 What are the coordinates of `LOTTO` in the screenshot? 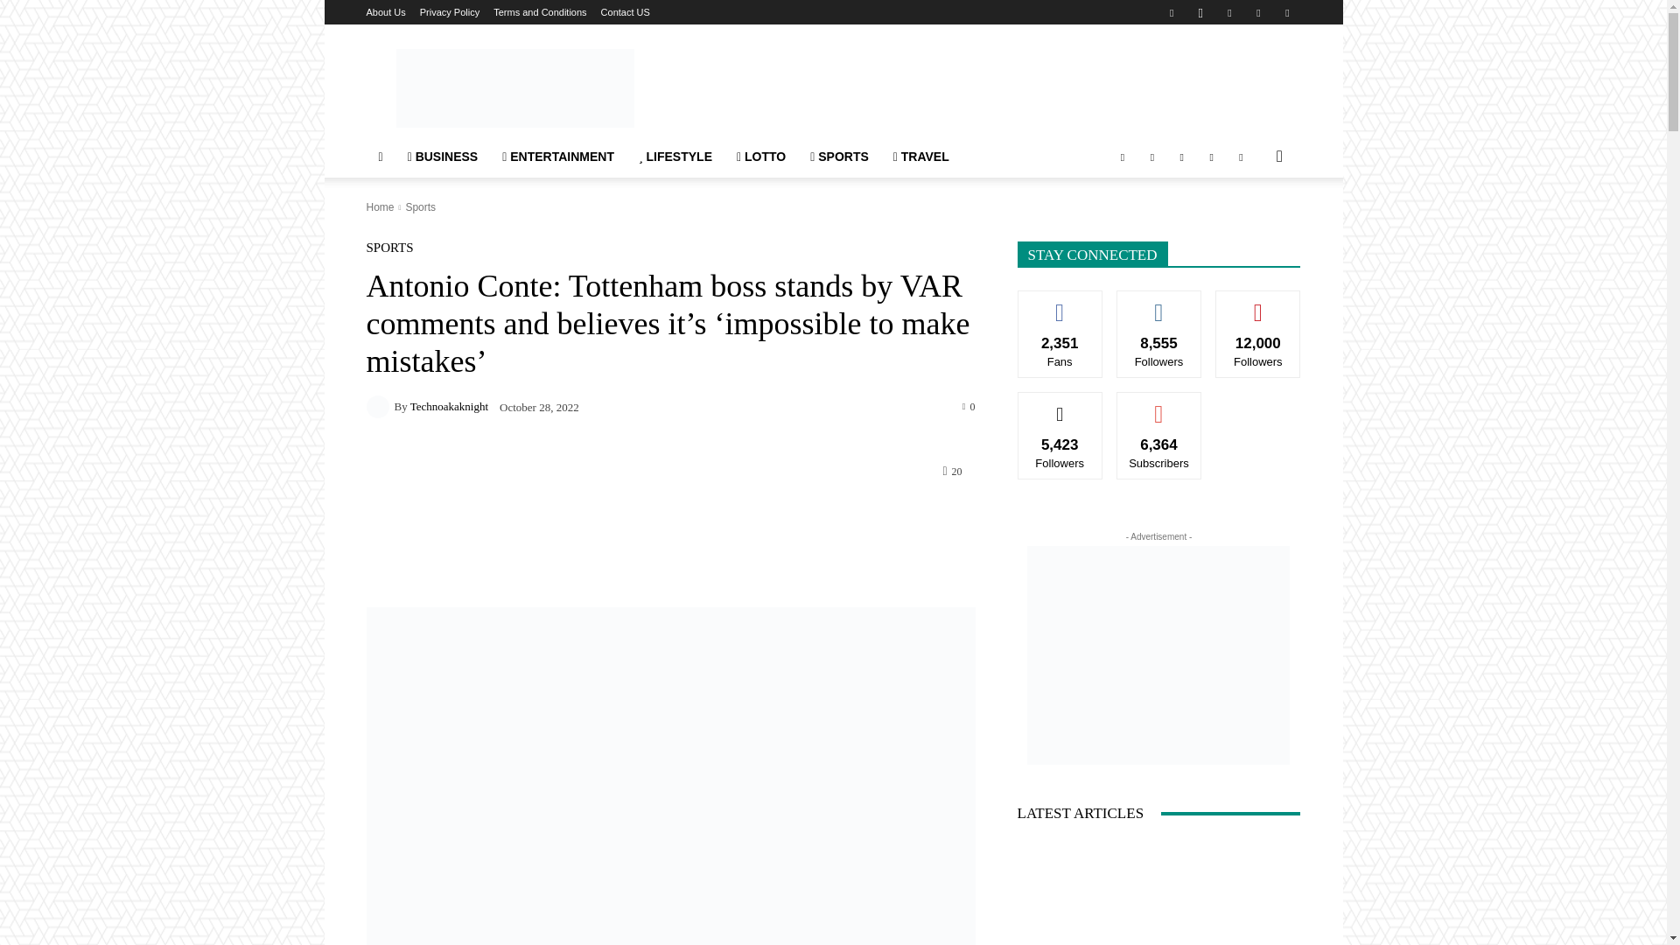 It's located at (761, 157).